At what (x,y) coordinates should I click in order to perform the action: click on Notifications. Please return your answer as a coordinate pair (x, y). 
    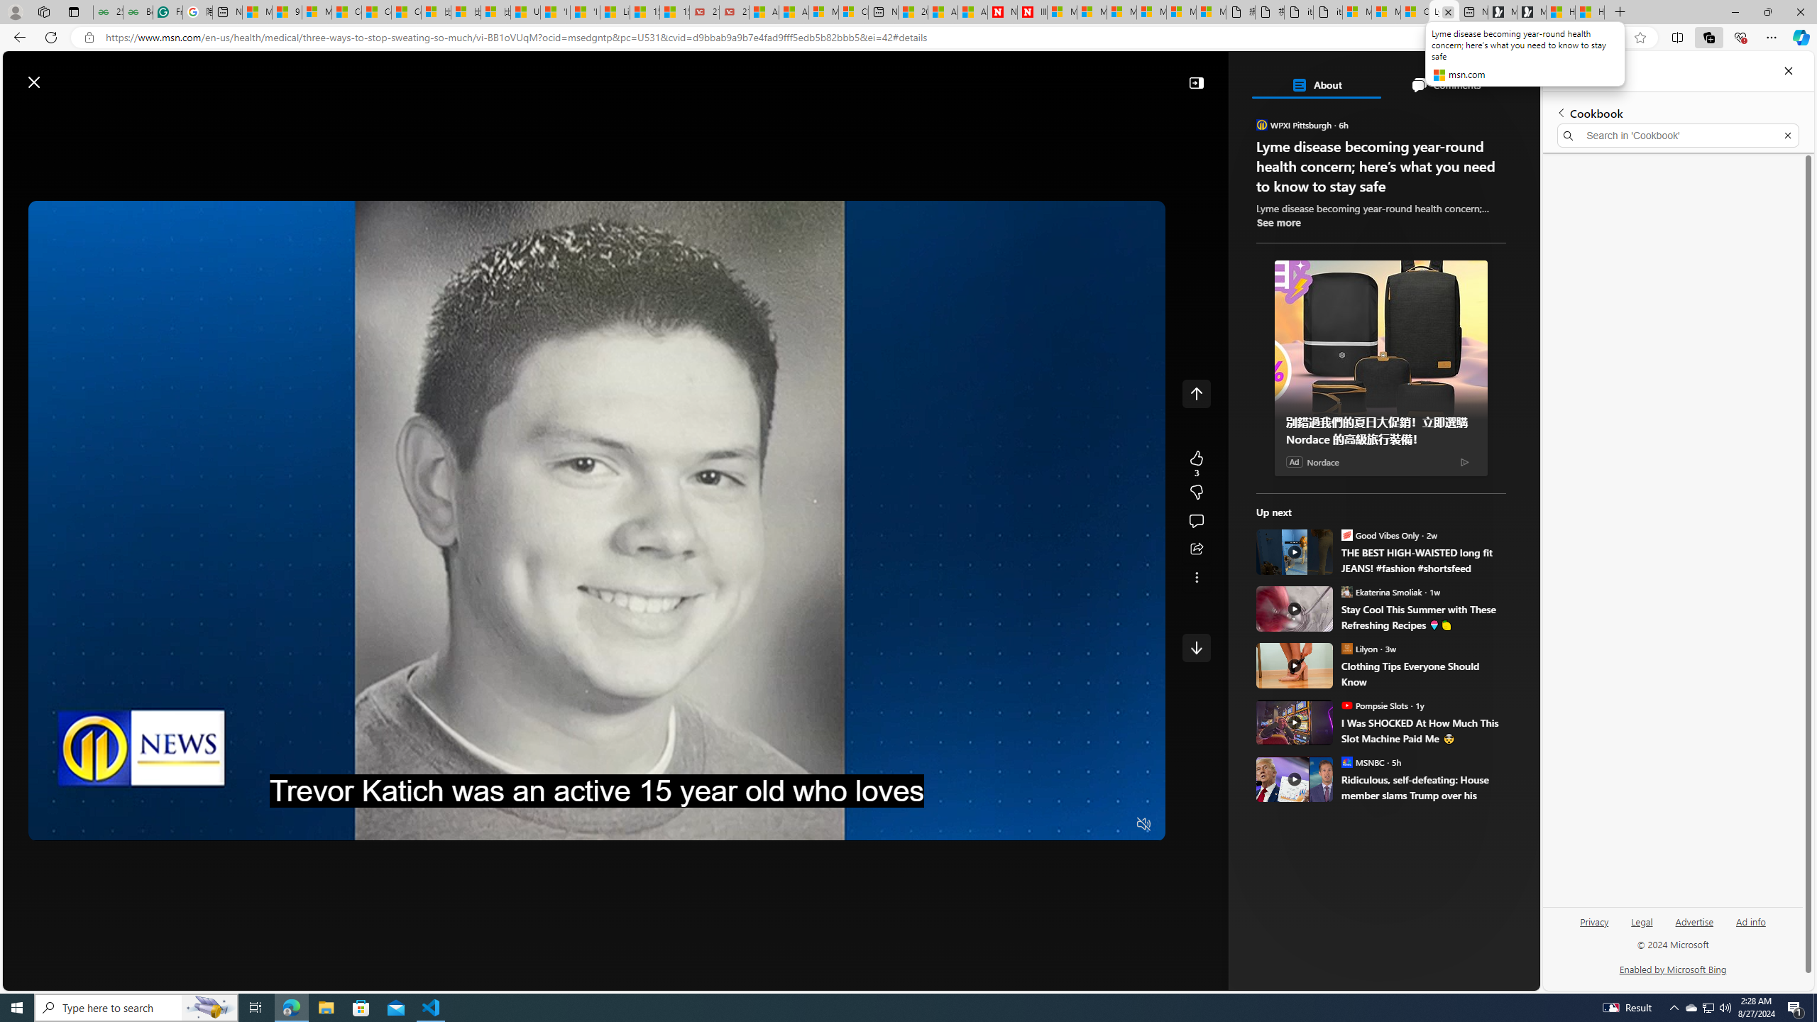
    Looking at the image, I should click on (1481, 75).